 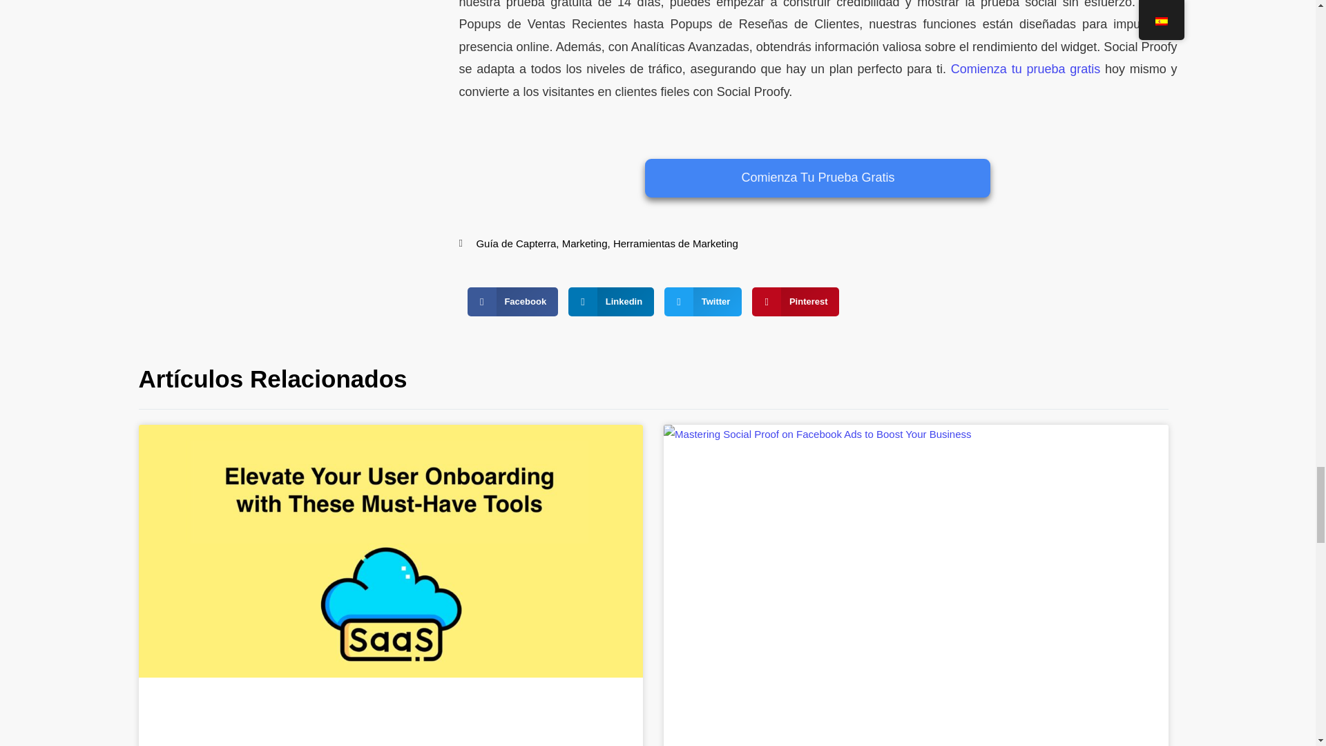 What do you see at coordinates (675, 243) in the screenshot?
I see `Herramientas de Marketing` at bounding box center [675, 243].